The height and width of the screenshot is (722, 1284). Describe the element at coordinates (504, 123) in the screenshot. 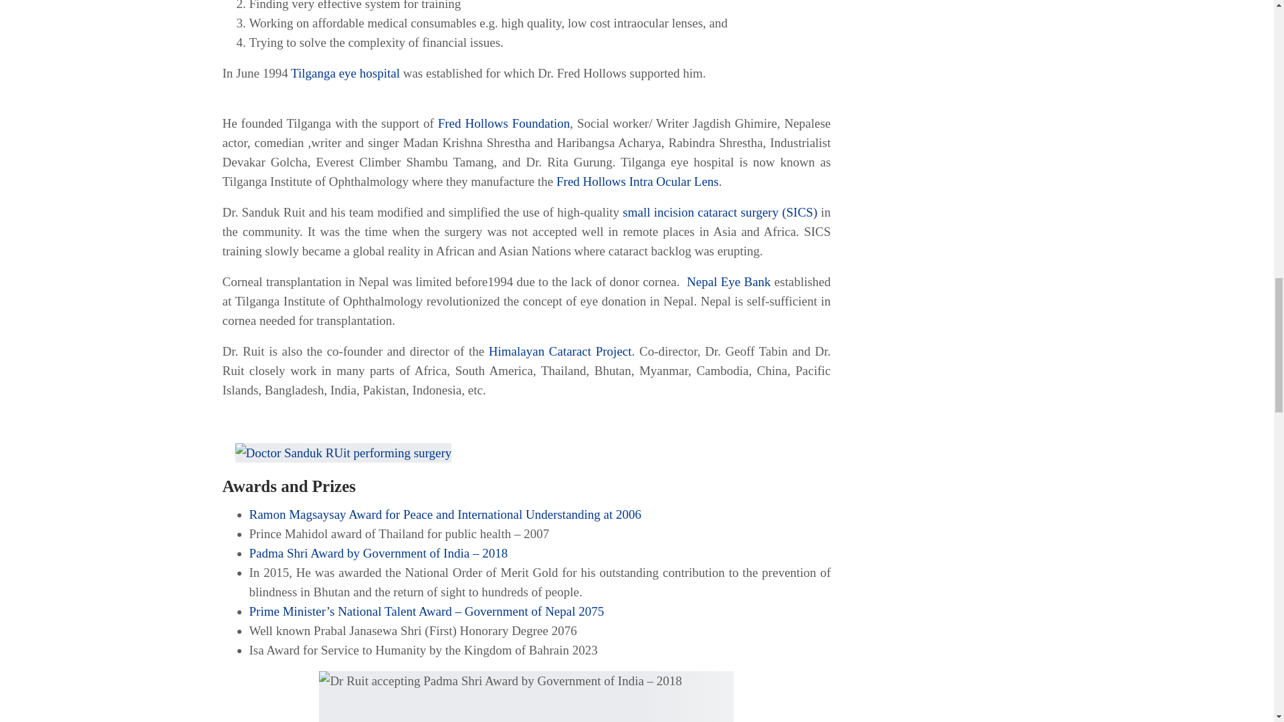

I see `Fred Hollows Foundation` at that location.